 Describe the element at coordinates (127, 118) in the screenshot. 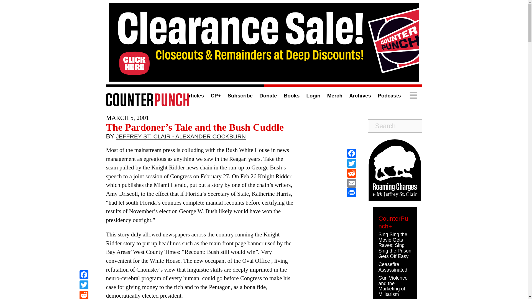

I see `2001-03-05` at that location.